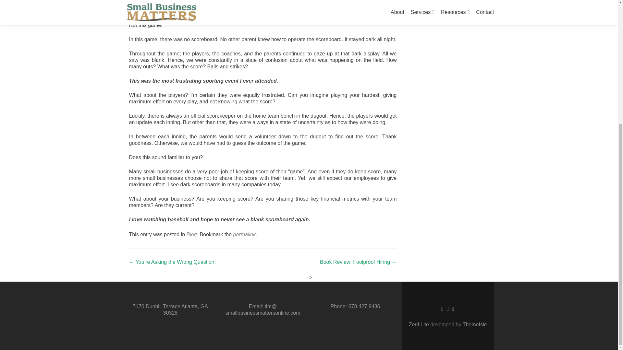  I want to click on Zerif Lite, so click(419, 324).